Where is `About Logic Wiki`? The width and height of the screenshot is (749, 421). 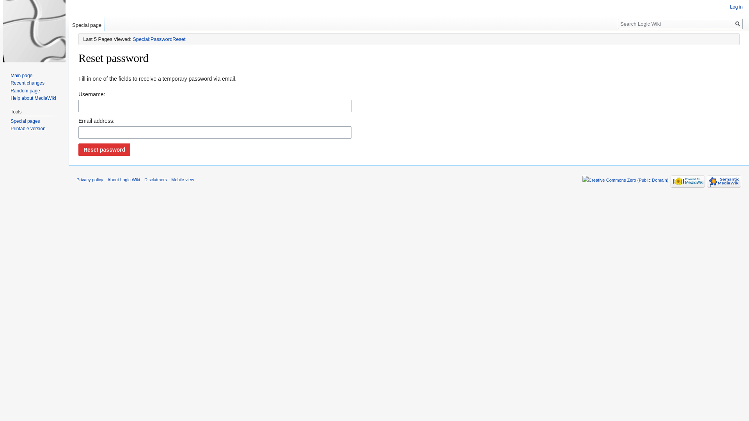
About Logic Wiki is located at coordinates (124, 180).